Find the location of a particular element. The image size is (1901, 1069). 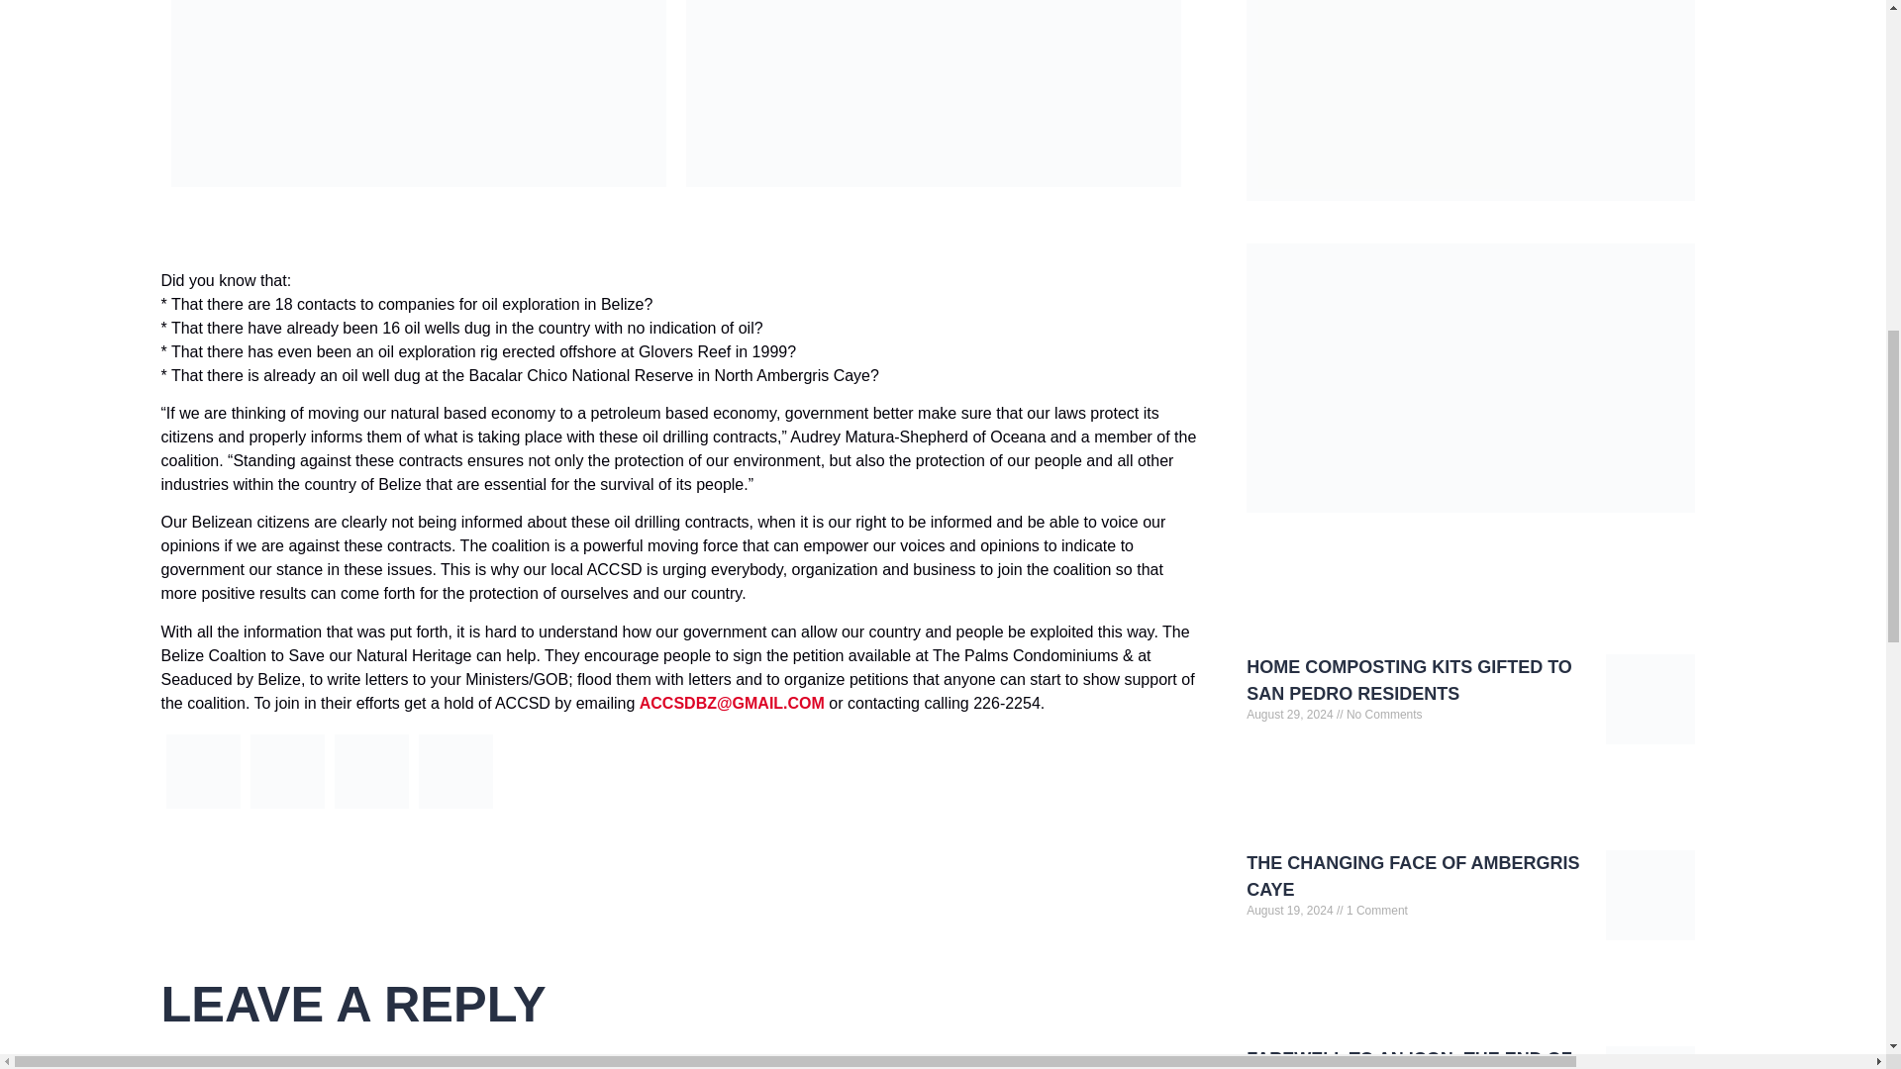

Coalition Against Offshore Drilling Meets with Residents is located at coordinates (455, 808).